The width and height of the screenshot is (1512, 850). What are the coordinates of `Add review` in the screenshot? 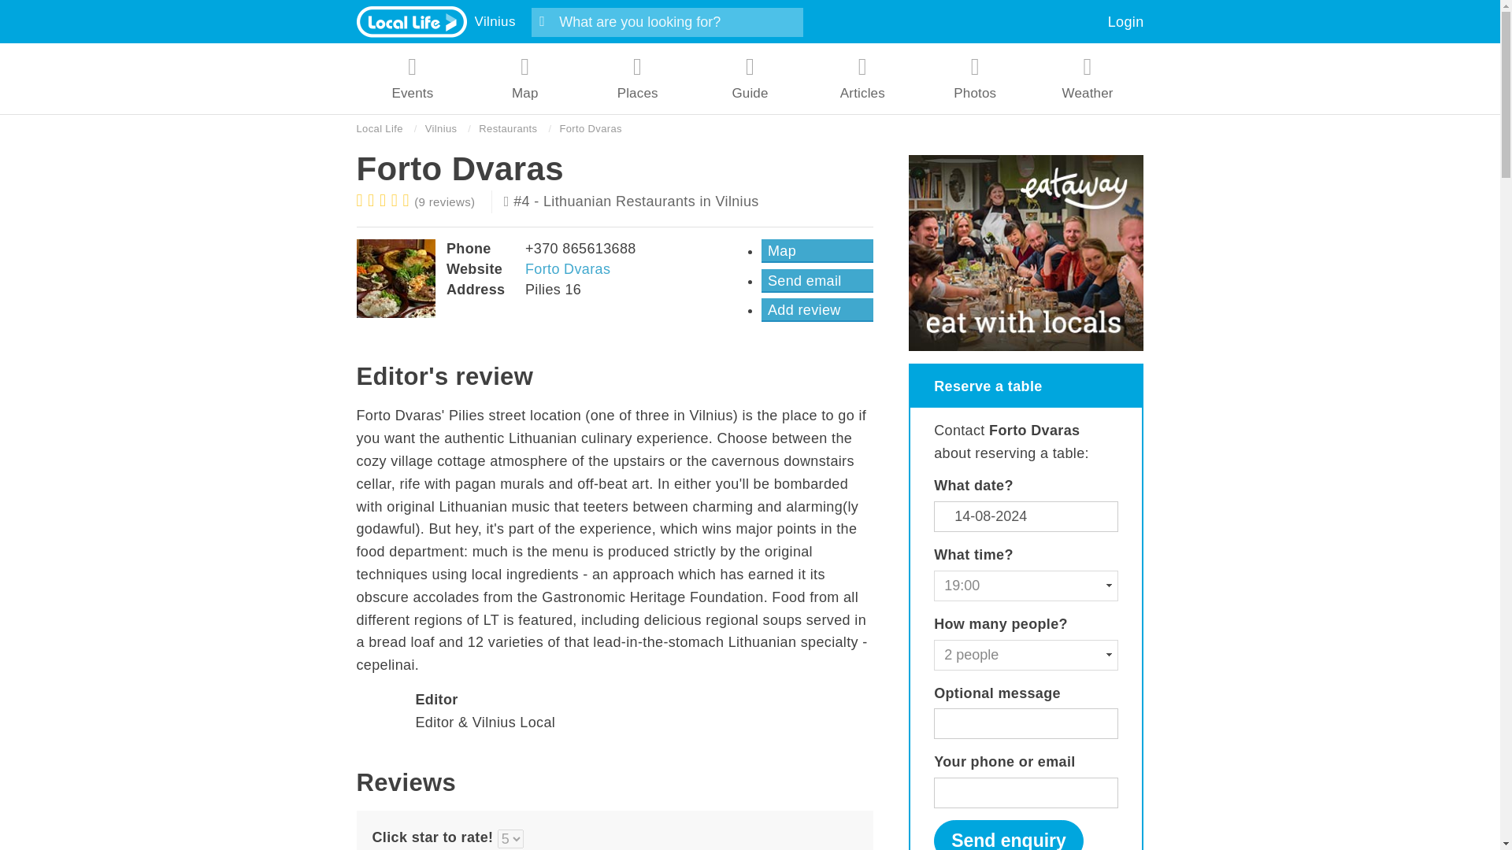 It's located at (817, 310).